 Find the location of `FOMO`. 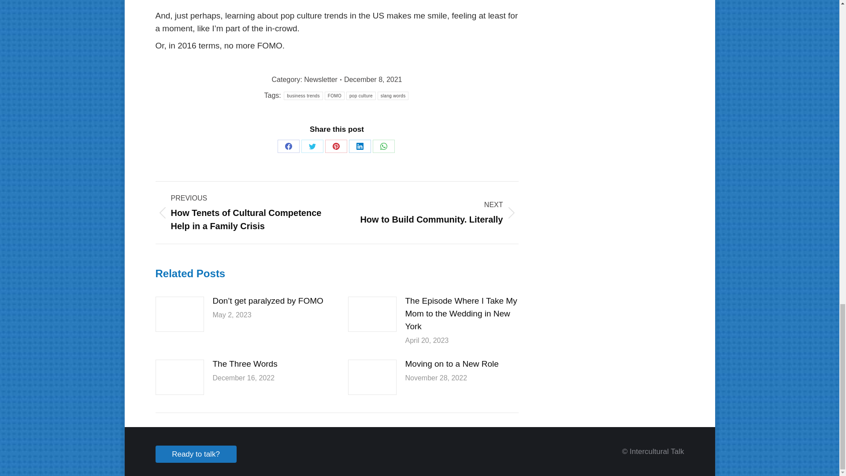

FOMO is located at coordinates (334, 96).